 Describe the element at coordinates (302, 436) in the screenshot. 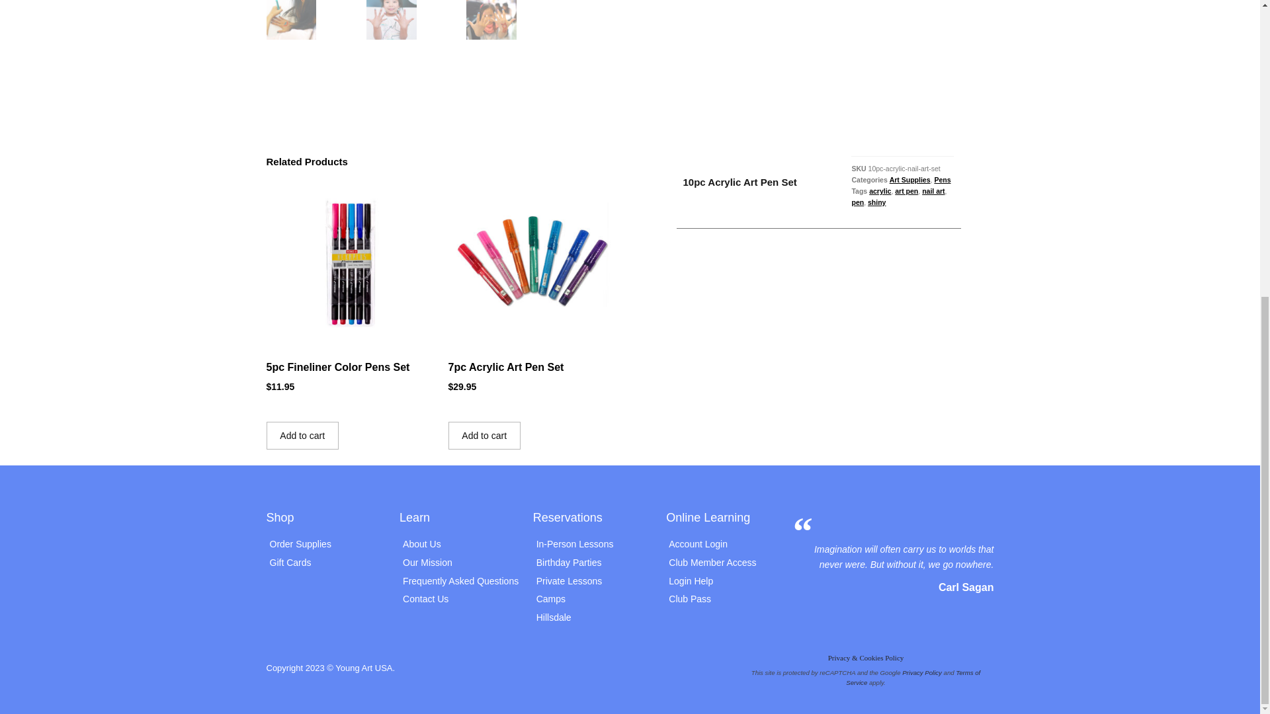

I see `Add to cart` at that location.